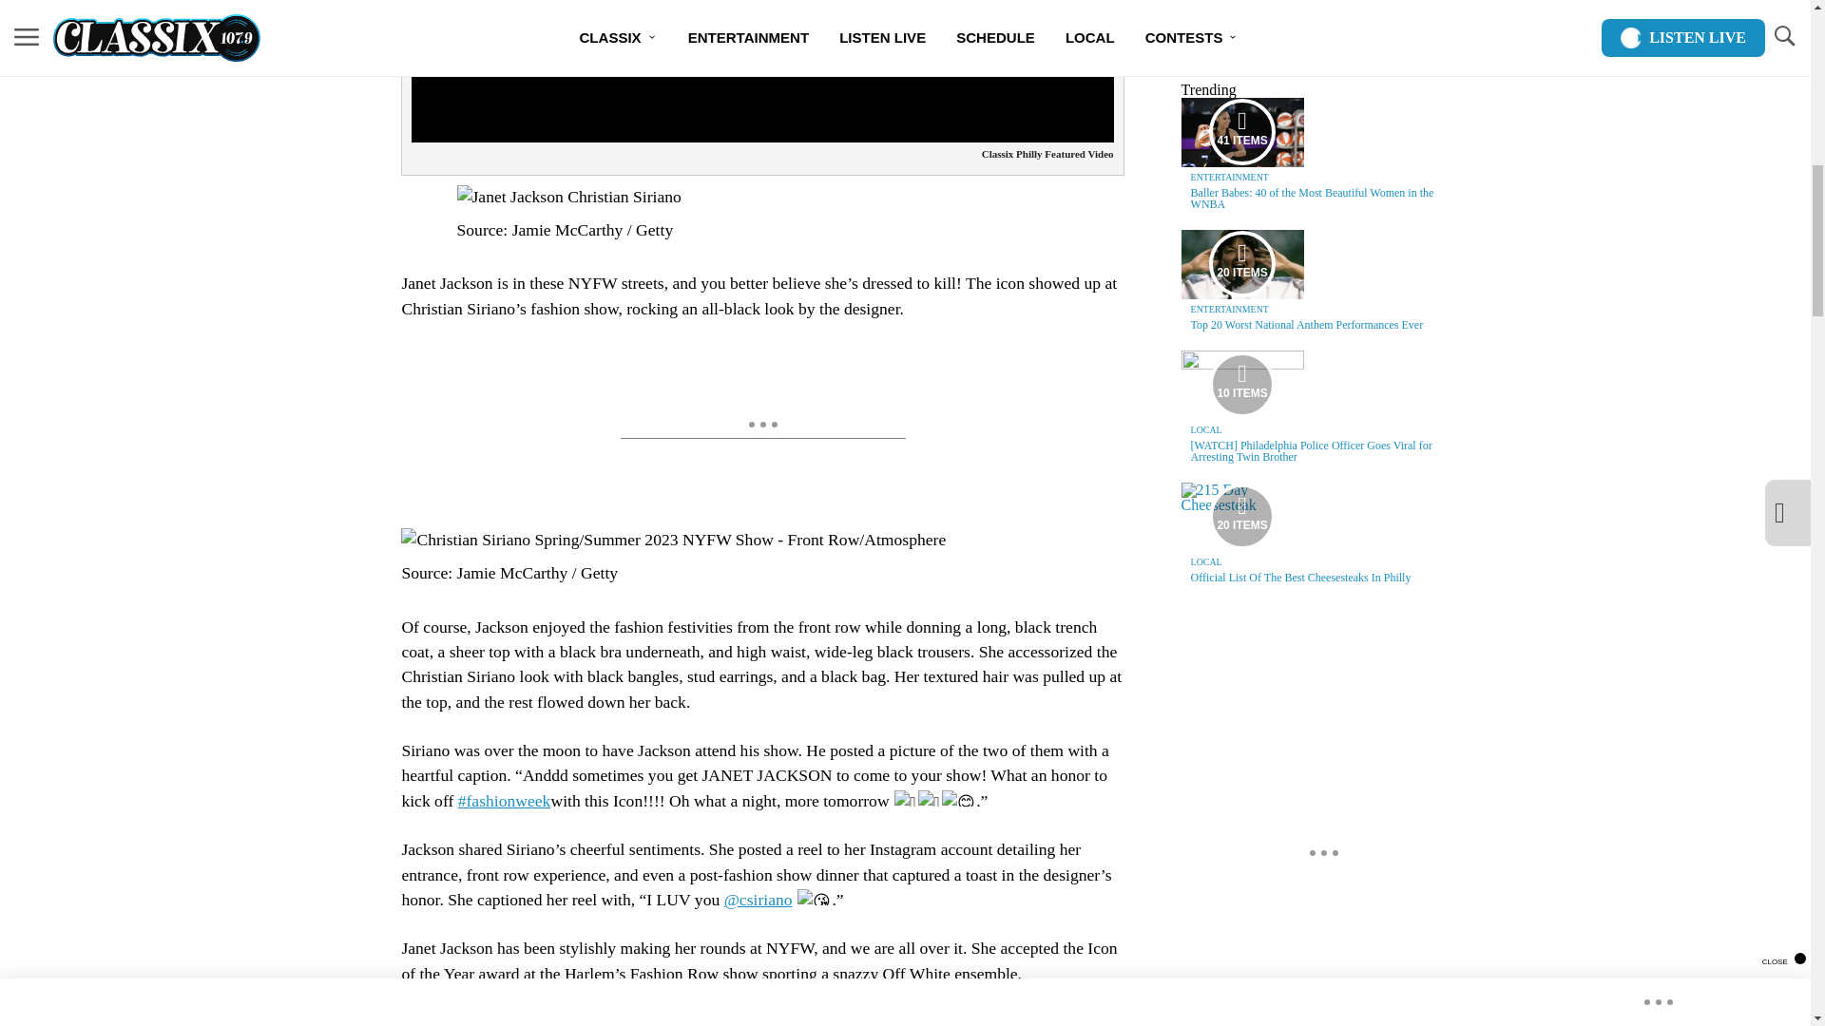 This screenshot has width=1825, height=1026. Describe the element at coordinates (1241, 516) in the screenshot. I see `Media Playlist` at that location.